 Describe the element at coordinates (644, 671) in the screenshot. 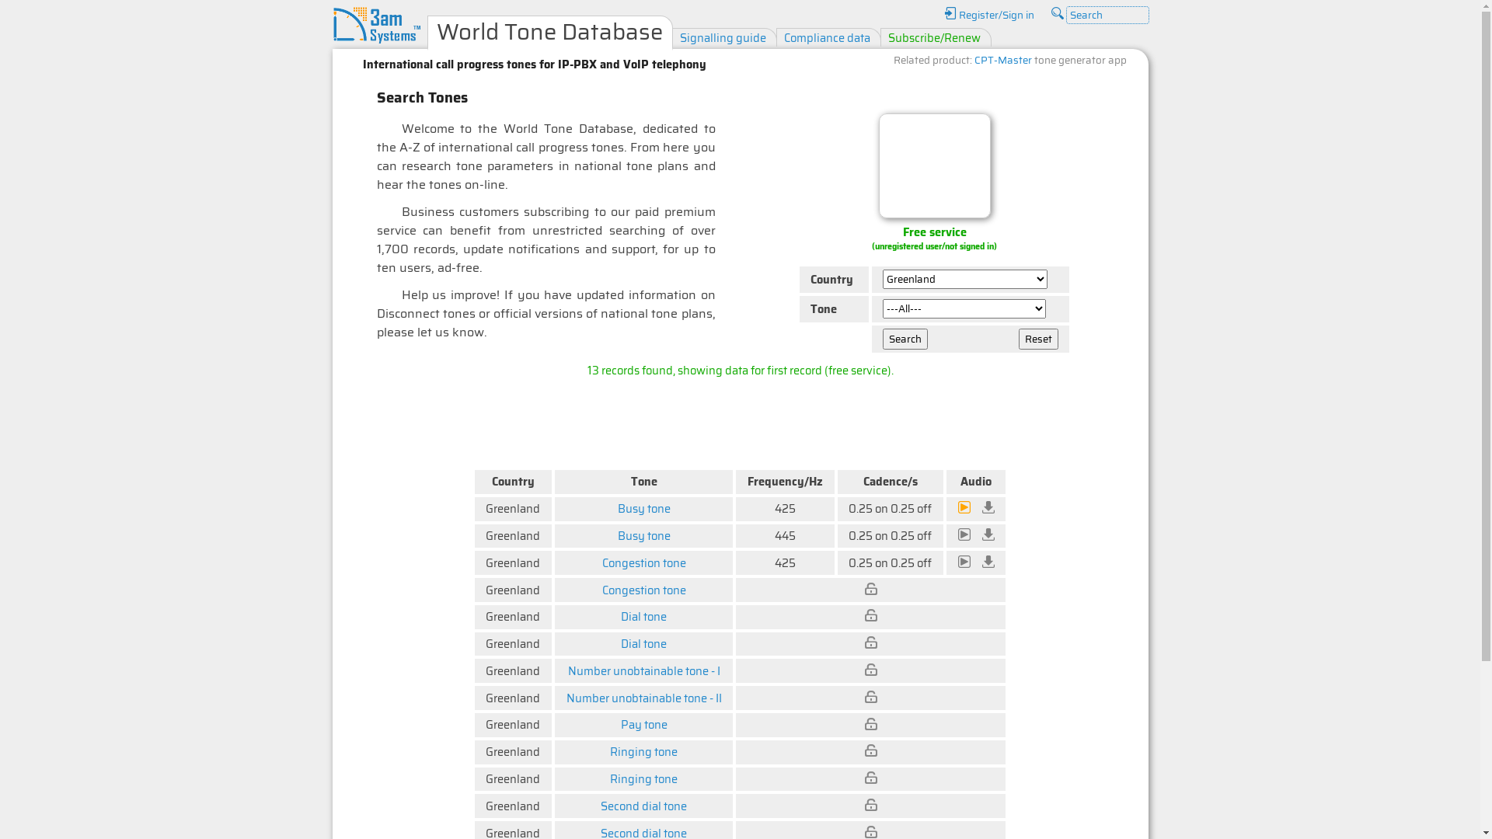

I see `Number unobtainable tone - I` at that location.